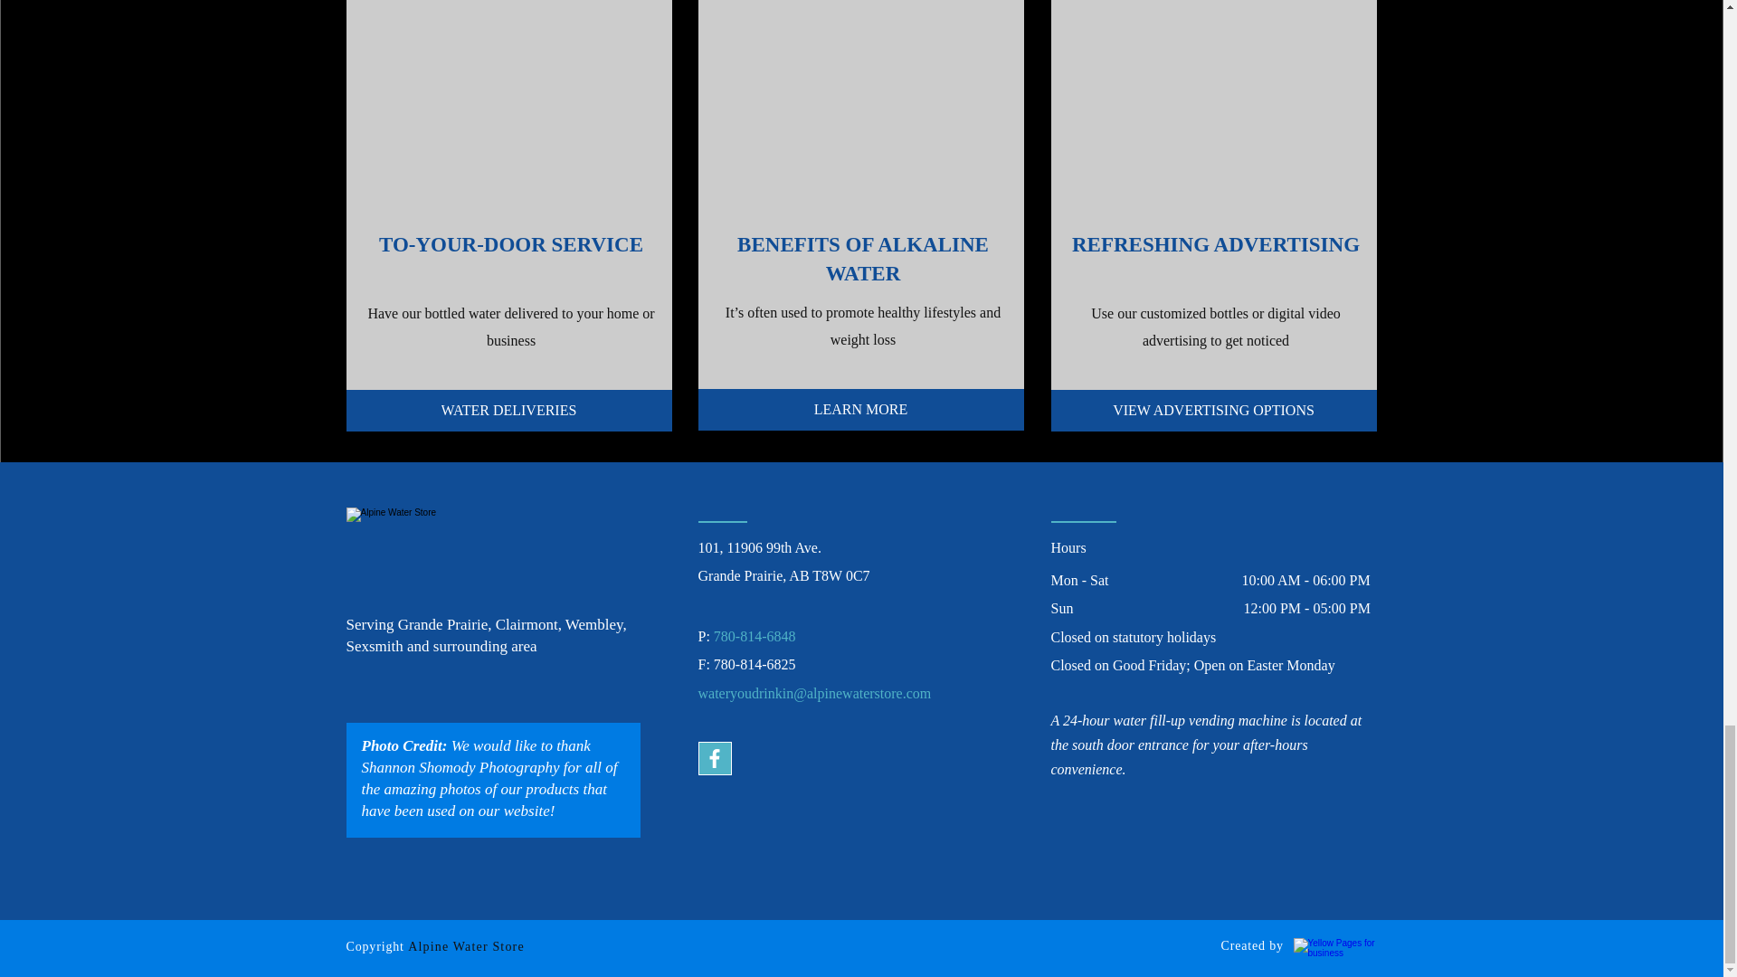  What do you see at coordinates (755, 637) in the screenshot?
I see `780-814-6848` at bounding box center [755, 637].